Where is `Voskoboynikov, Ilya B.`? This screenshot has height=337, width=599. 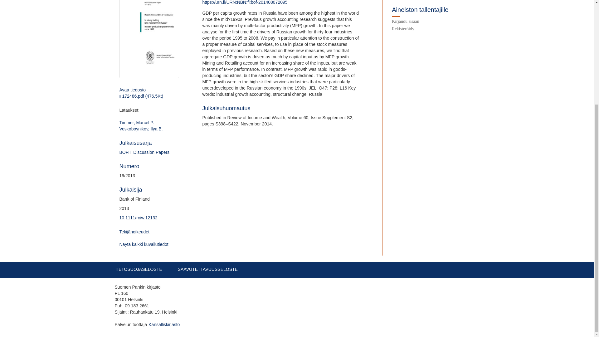 Voskoboynikov, Ilya B. is located at coordinates (141, 129).